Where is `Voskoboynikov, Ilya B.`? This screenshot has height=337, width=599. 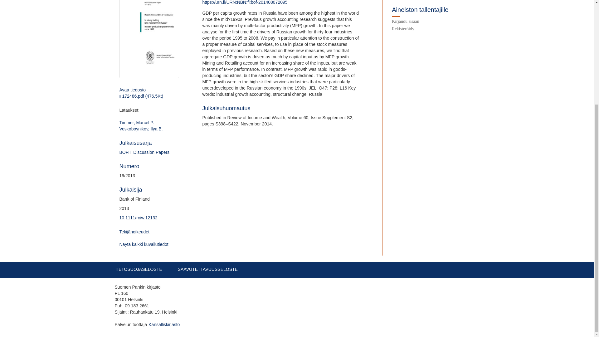 Voskoboynikov, Ilya B. is located at coordinates (141, 129).